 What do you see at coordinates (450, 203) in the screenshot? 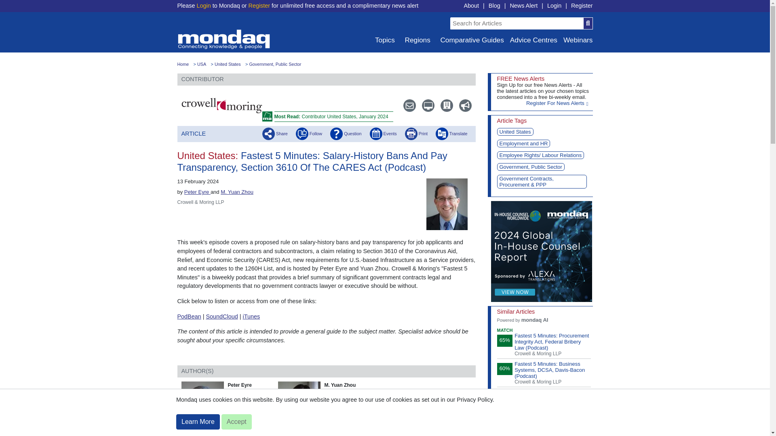
I see `View this authors biography on their website` at bounding box center [450, 203].